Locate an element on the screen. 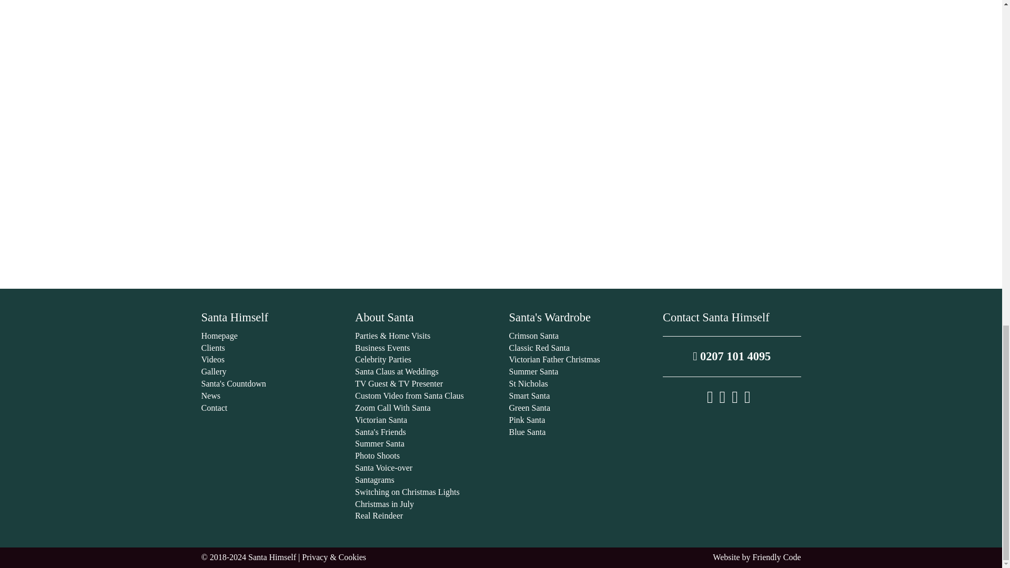  The Wright Stuff is located at coordinates (501, 255).